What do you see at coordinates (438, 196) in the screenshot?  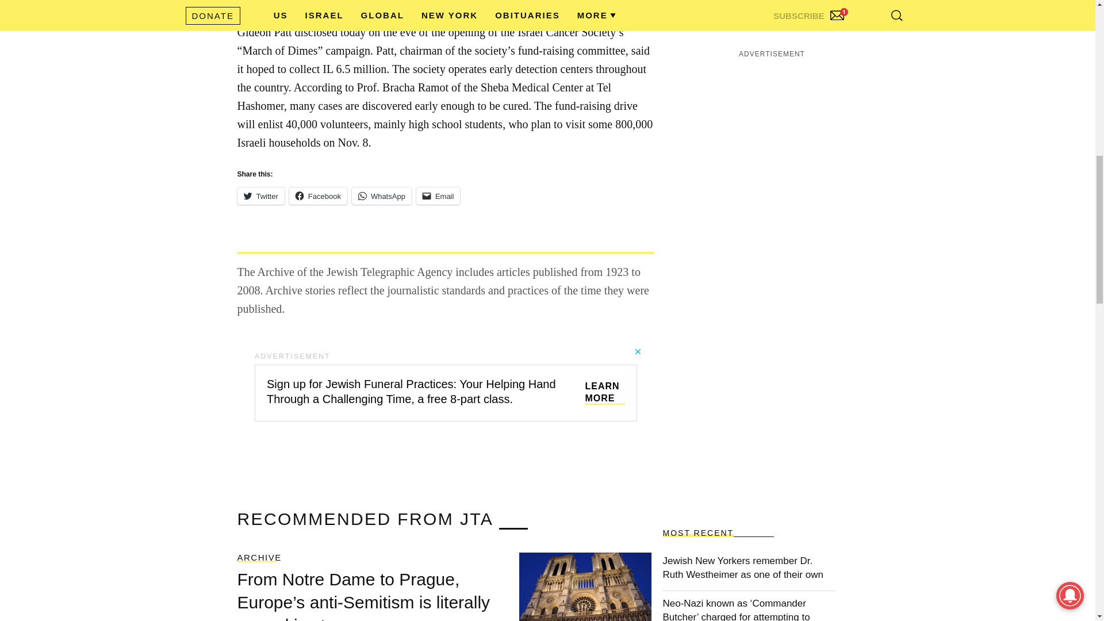 I see `Click to email a link to a friend` at bounding box center [438, 196].